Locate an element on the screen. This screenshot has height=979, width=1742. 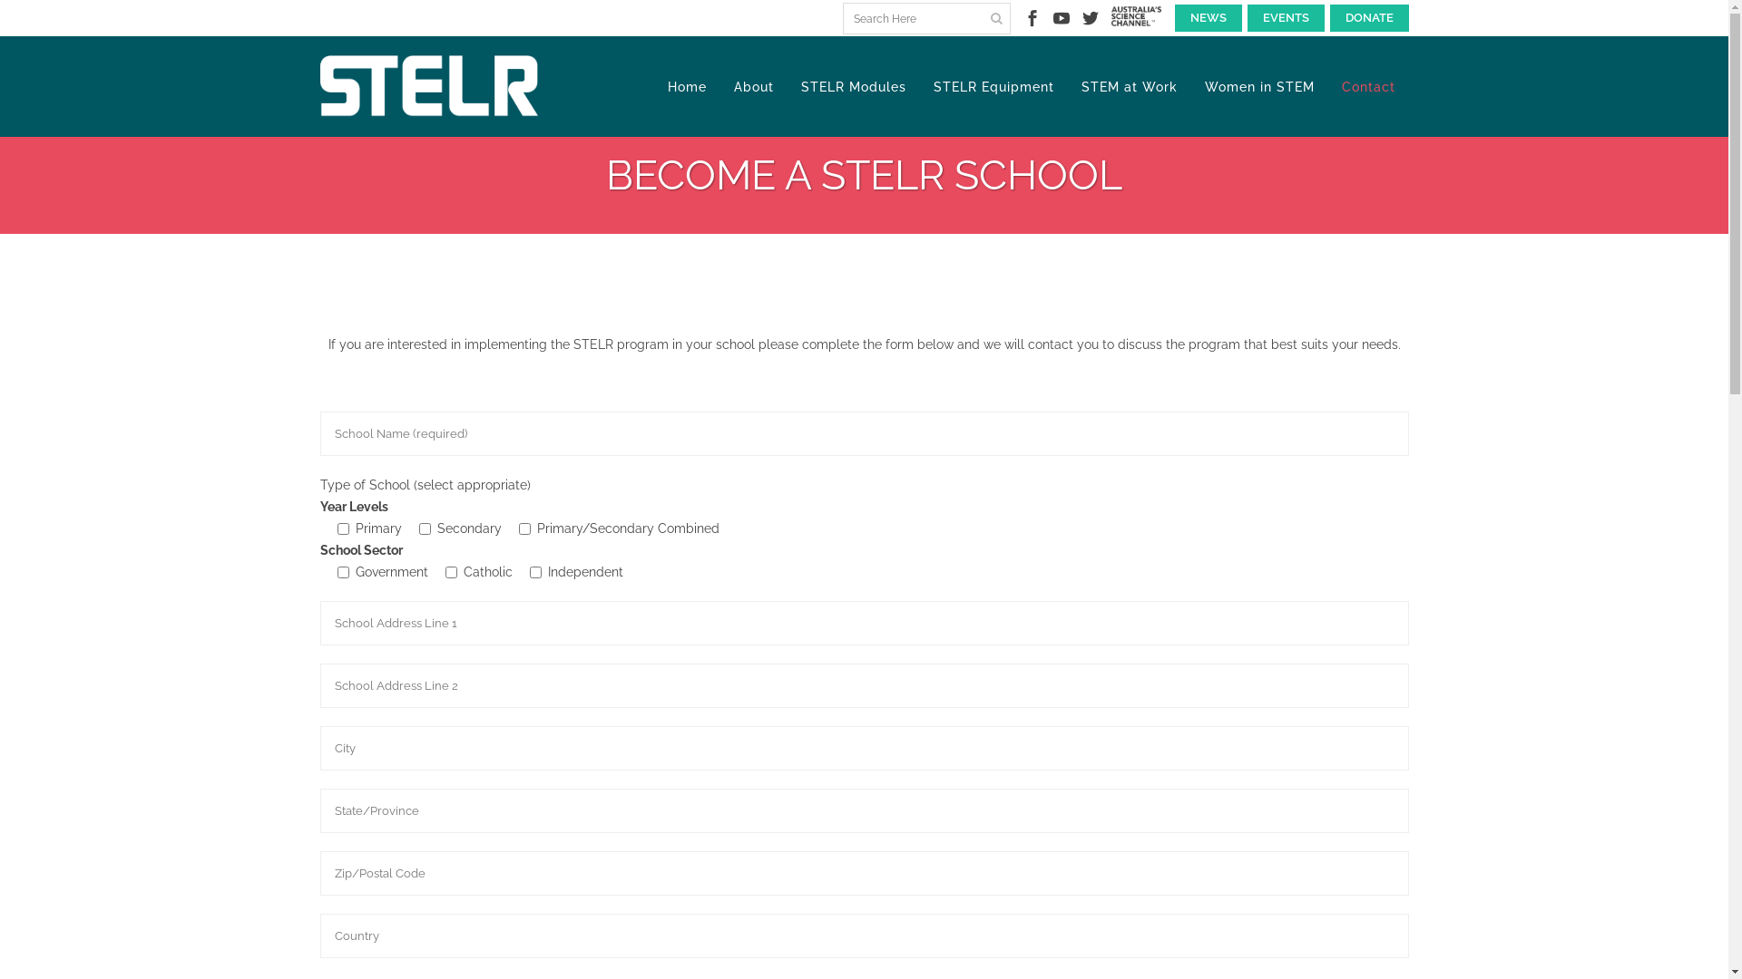
Contact is located at coordinates (1368, 87).